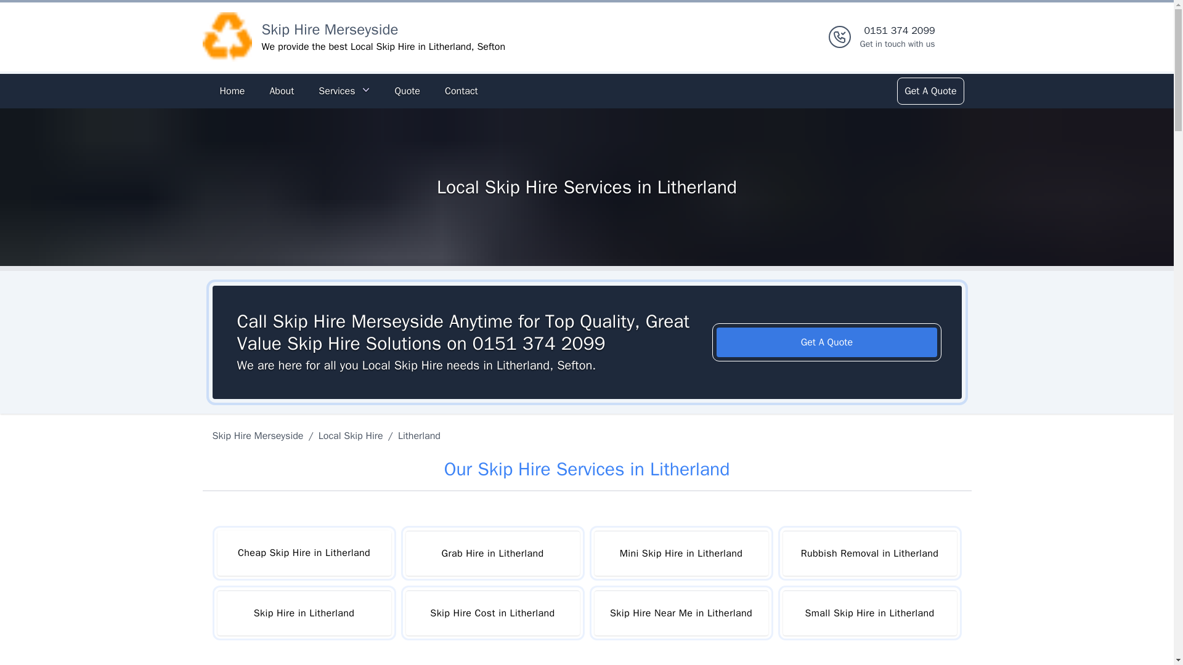 The width and height of the screenshot is (1183, 665). Describe the element at coordinates (259, 436) in the screenshot. I see `Contact` at that location.